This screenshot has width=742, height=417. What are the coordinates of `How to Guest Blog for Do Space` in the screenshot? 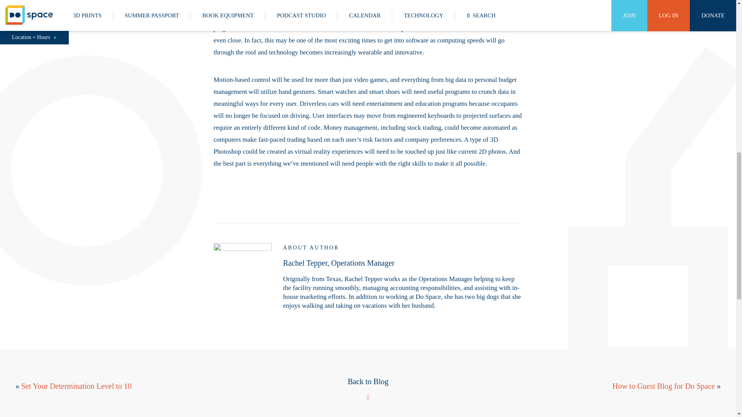 It's located at (664, 385).